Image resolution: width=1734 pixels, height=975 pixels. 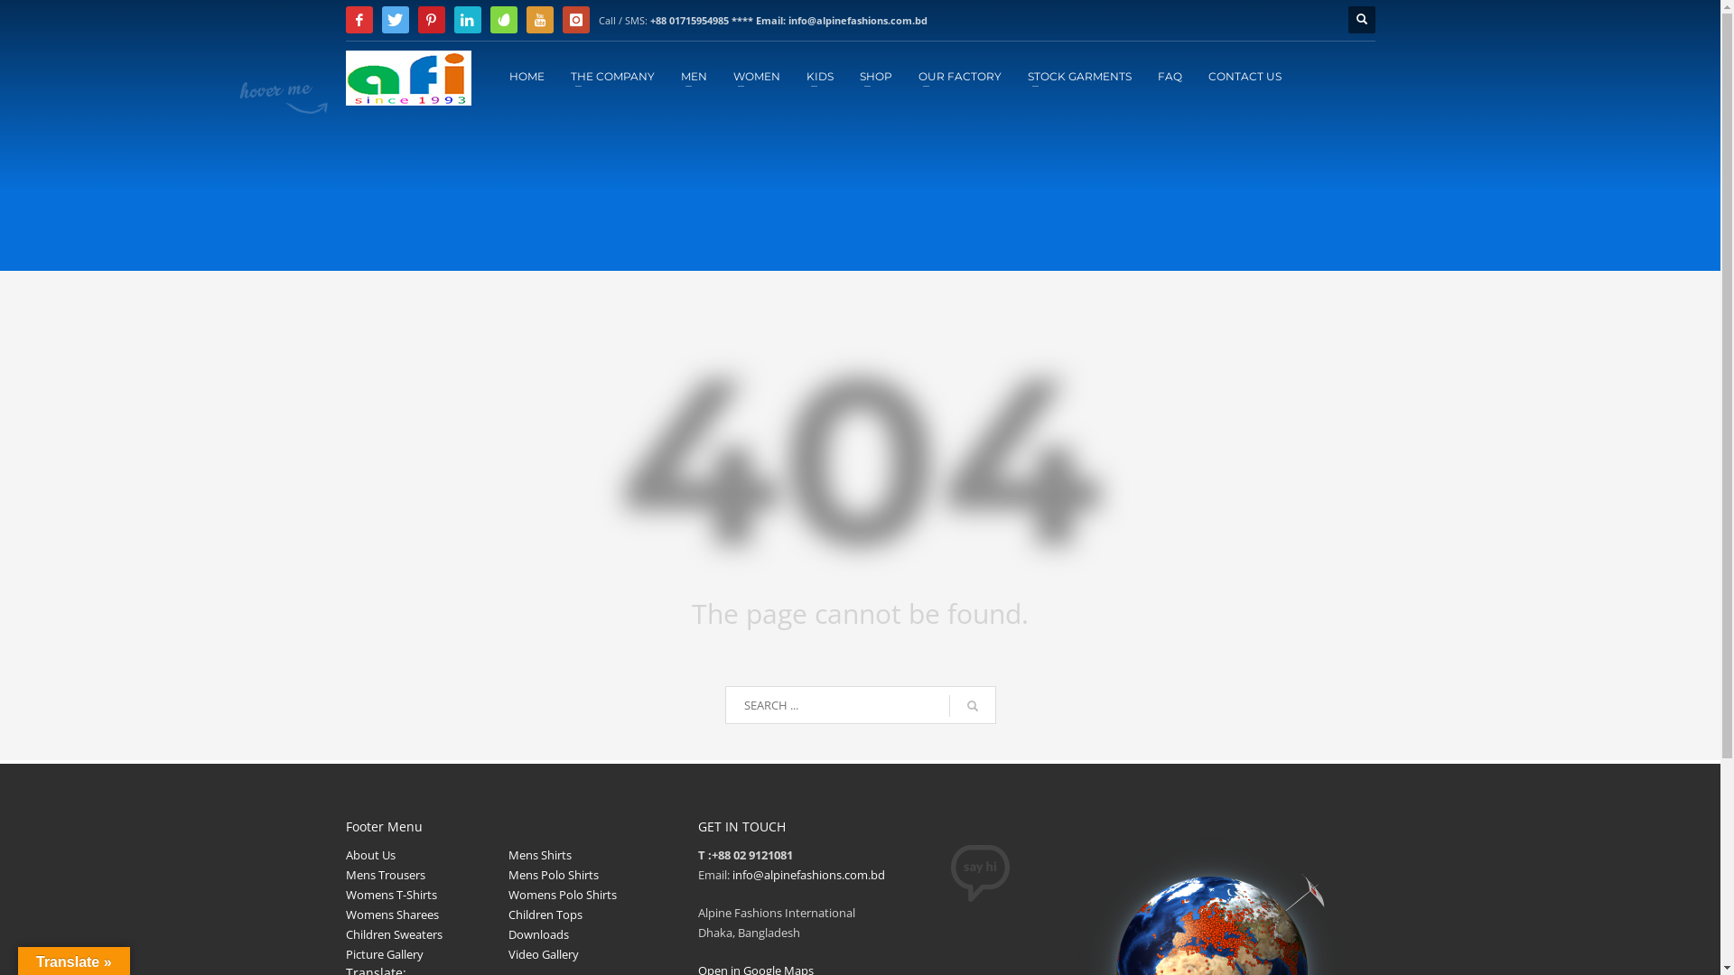 What do you see at coordinates (549, 915) in the screenshot?
I see `Children Tops` at bounding box center [549, 915].